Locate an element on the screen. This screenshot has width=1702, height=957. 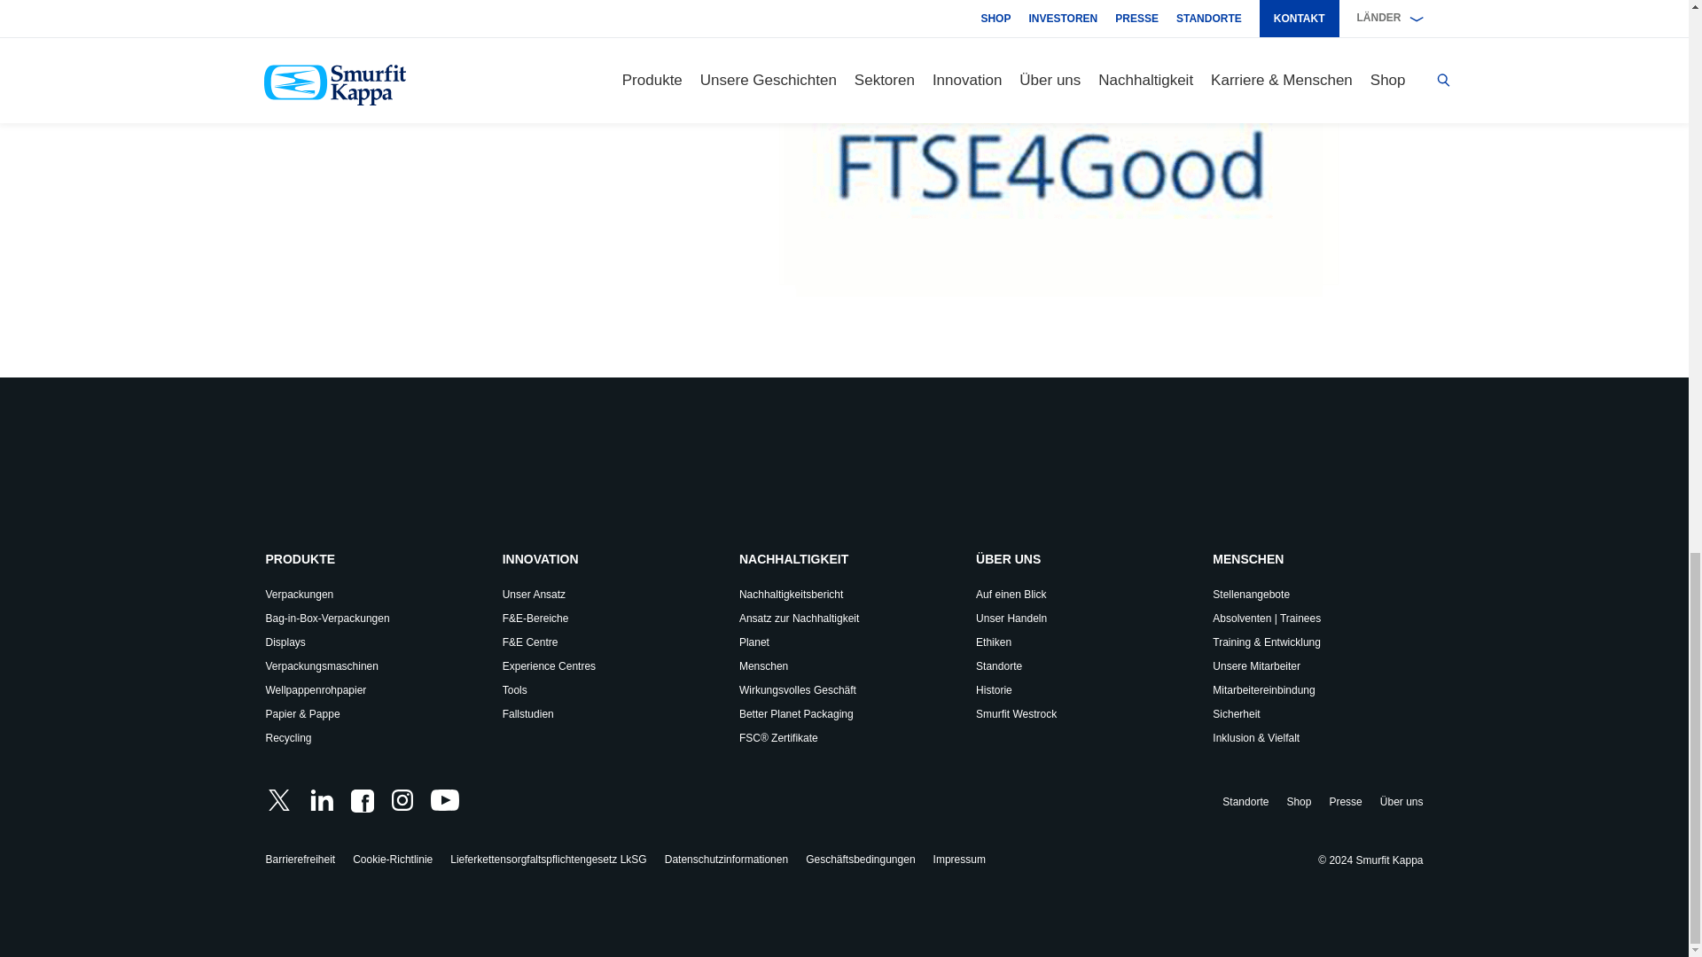
LinkedIn is located at coordinates (321, 799).